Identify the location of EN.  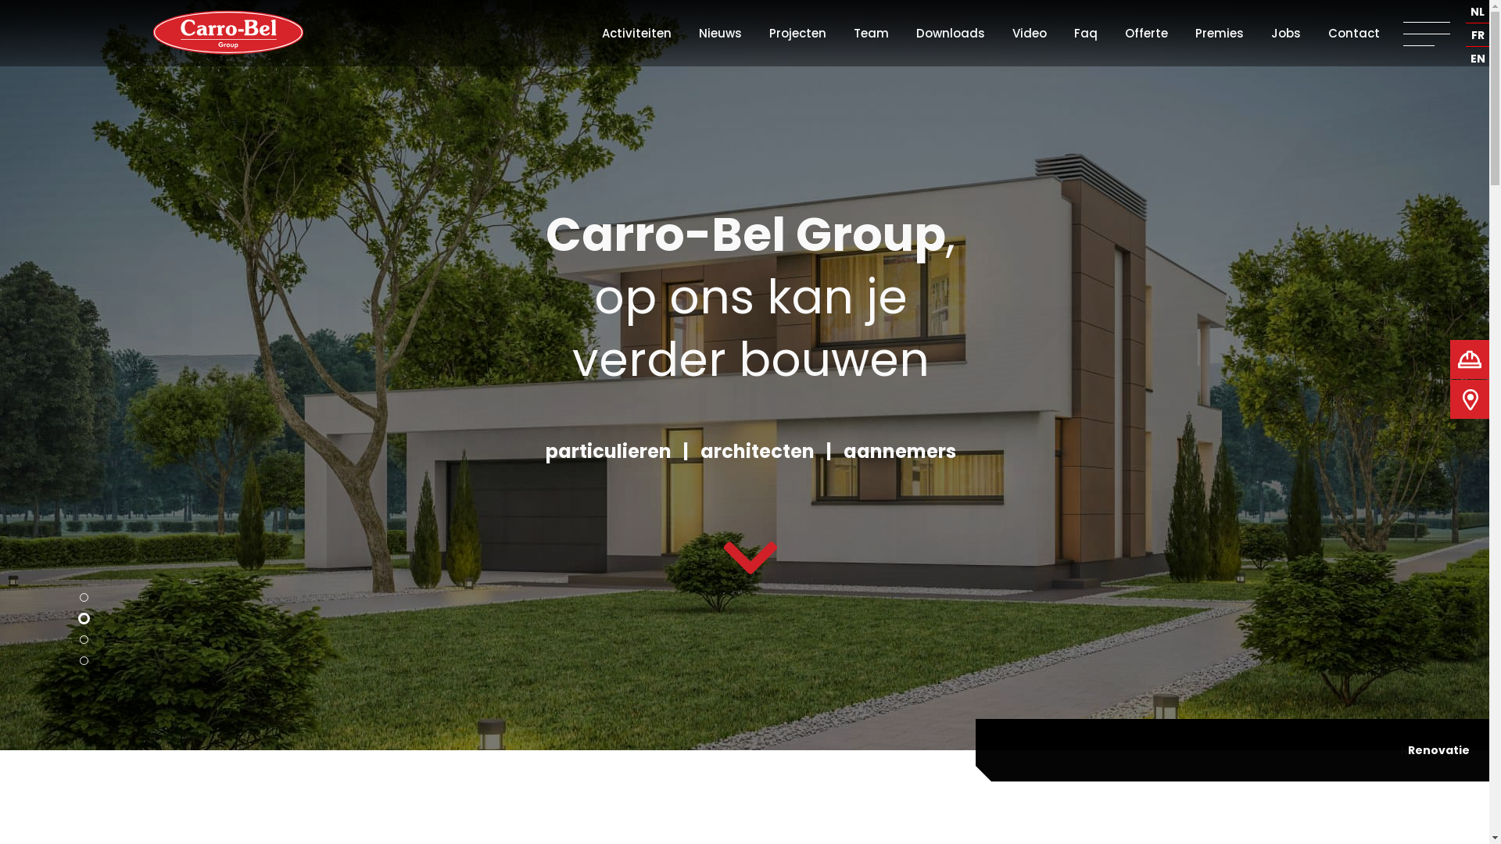
(1478, 59).